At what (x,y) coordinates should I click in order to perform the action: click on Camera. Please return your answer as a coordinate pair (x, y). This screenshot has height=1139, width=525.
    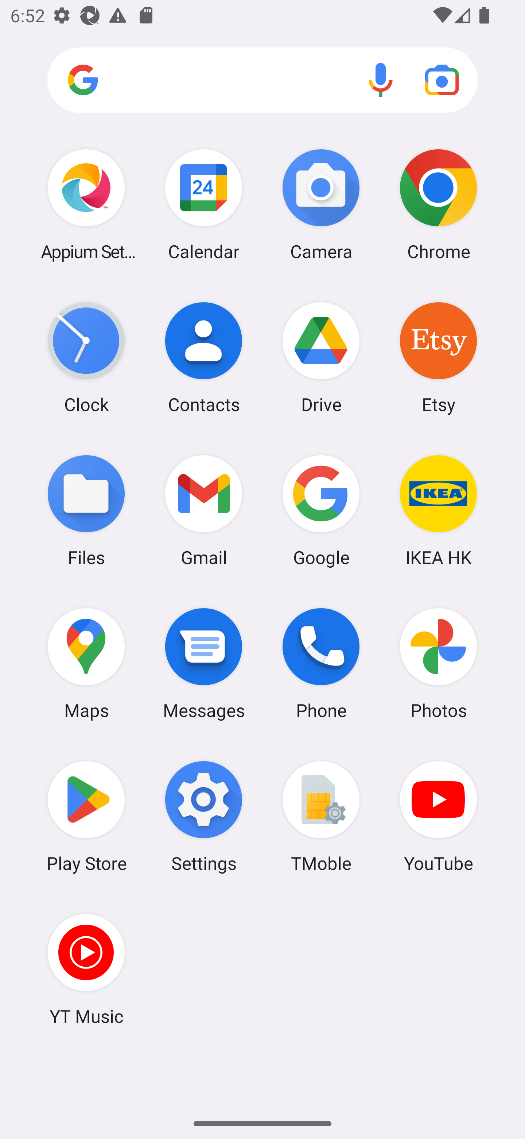
    Looking at the image, I should click on (321, 204).